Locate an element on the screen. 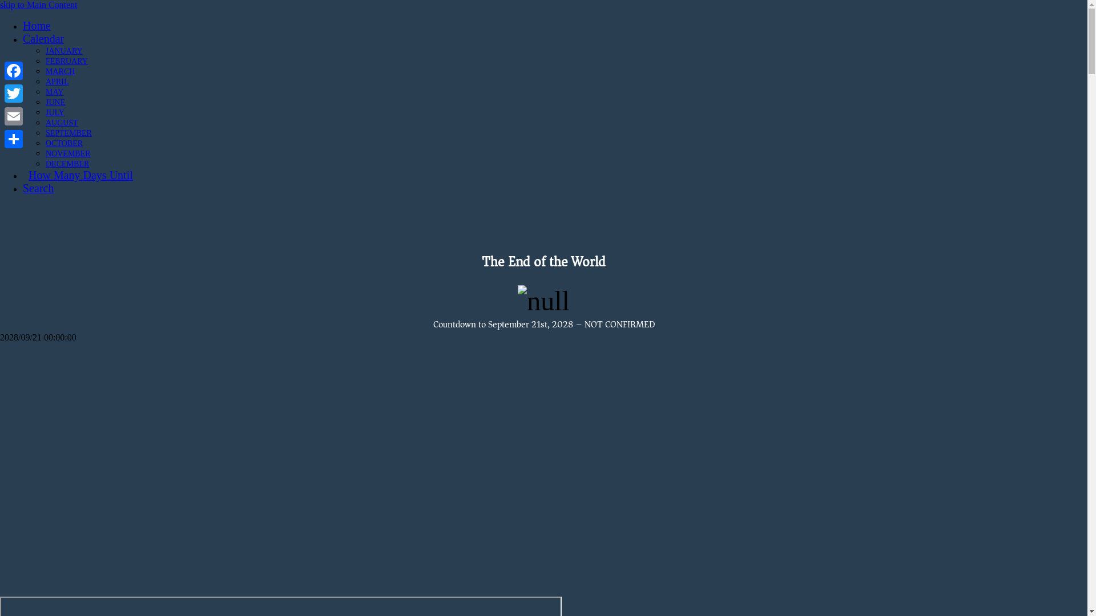 The width and height of the screenshot is (1096, 616). SEPTEMBER is located at coordinates (68, 132).